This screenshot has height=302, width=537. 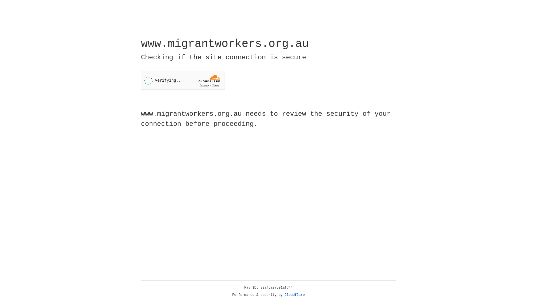 I want to click on Cloudflare, so click(x=295, y=295).